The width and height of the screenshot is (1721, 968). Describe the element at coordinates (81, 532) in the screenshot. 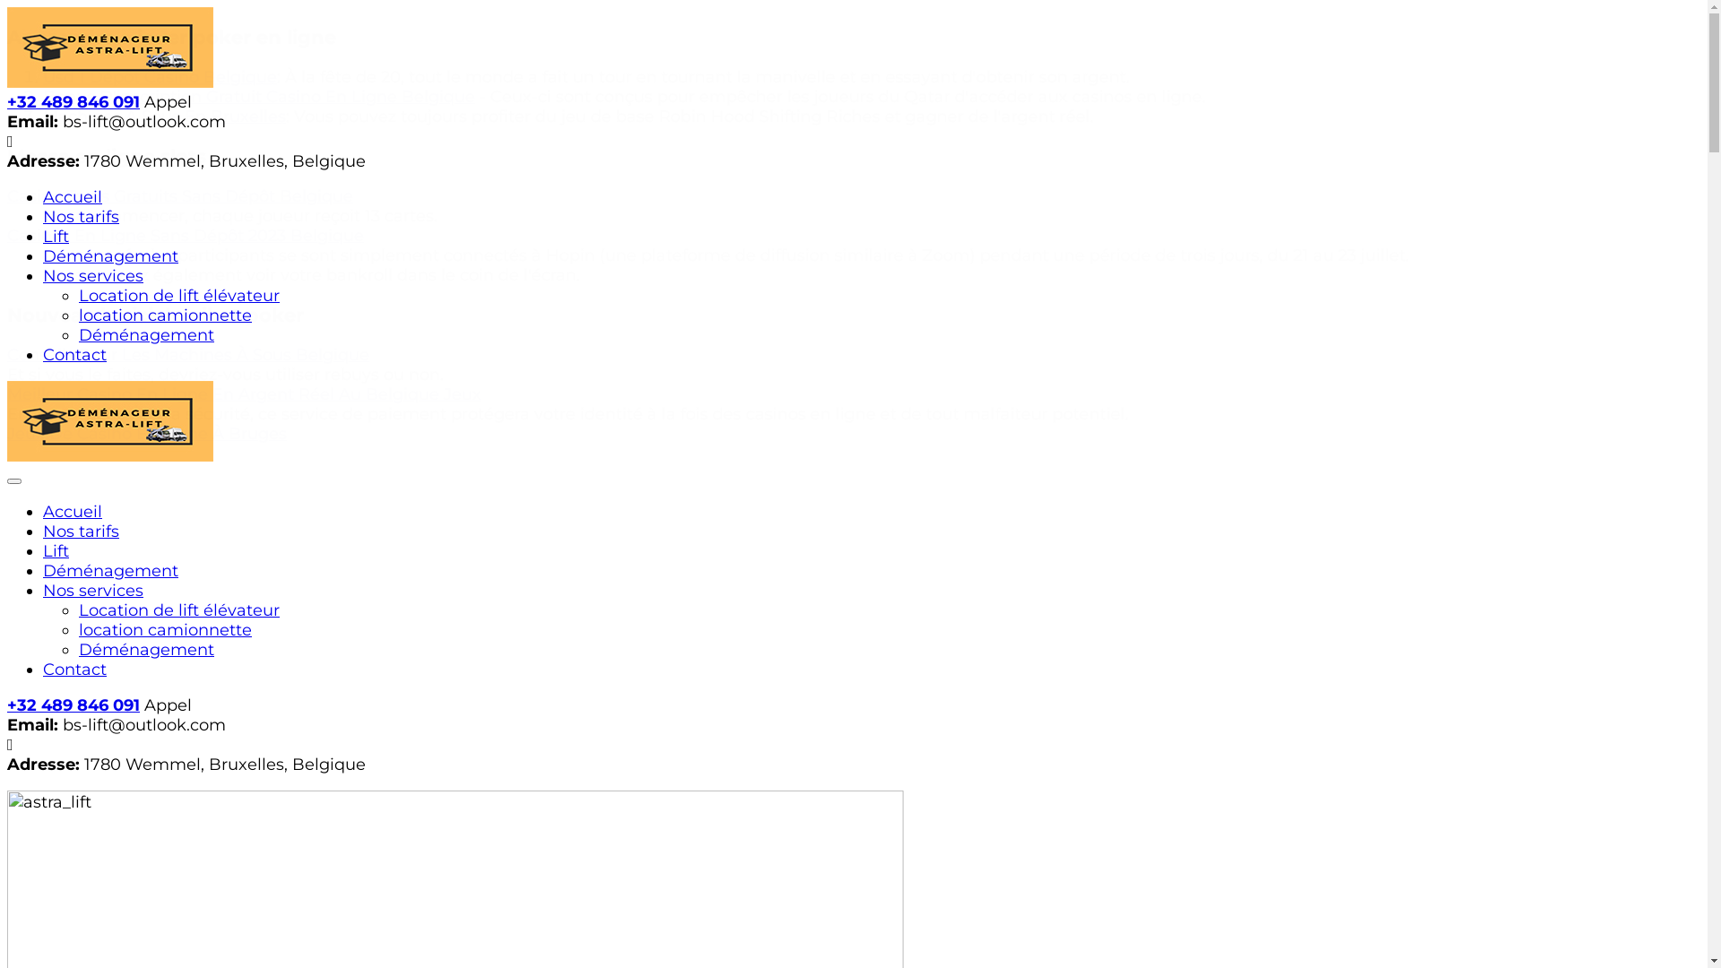

I see `Nos tarifs` at that location.